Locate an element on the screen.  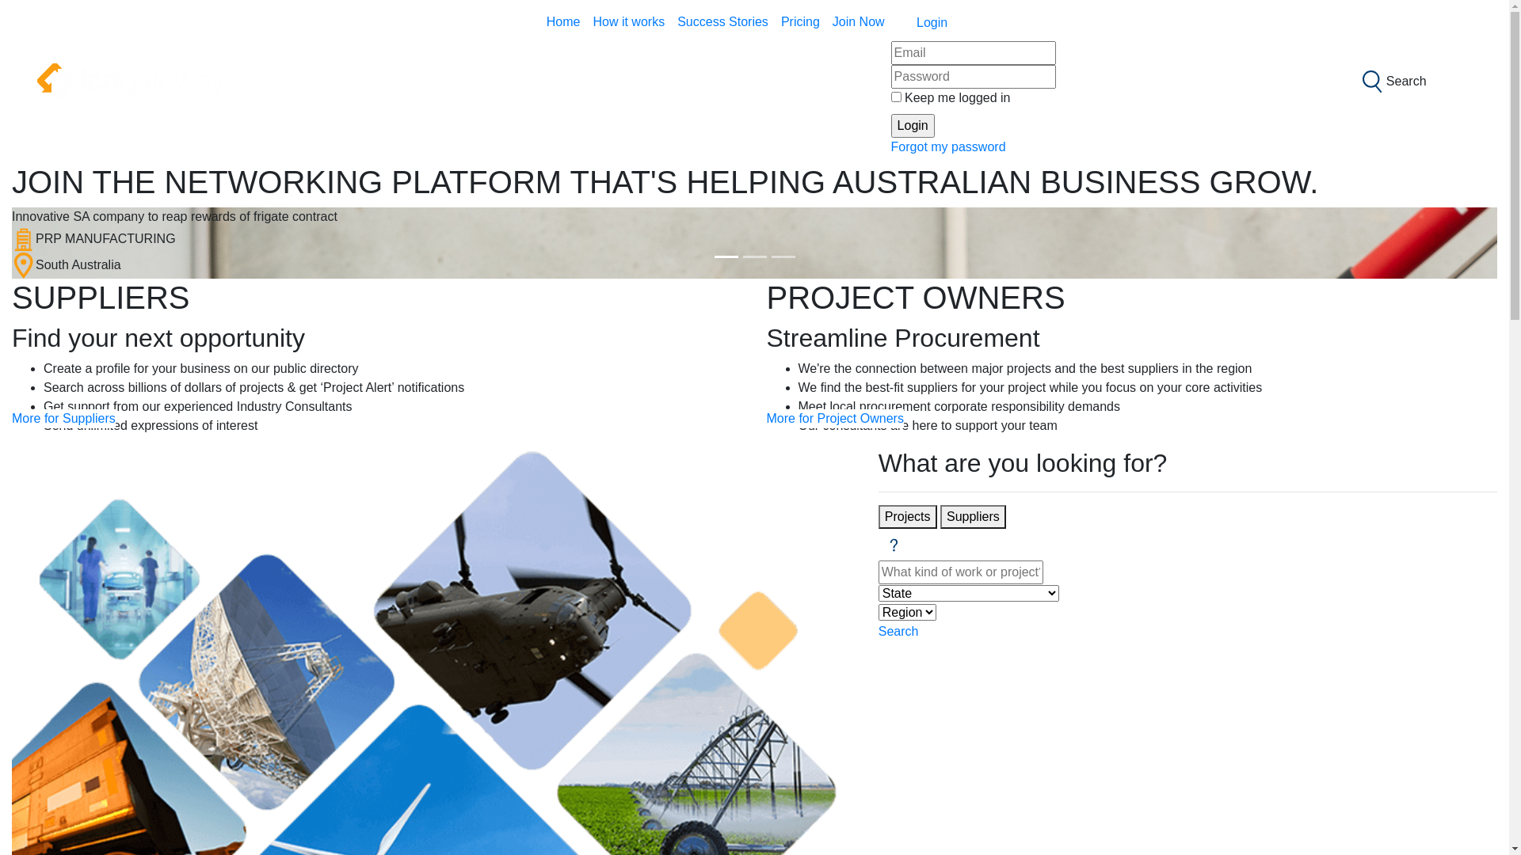
Forgot my password is located at coordinates (949, 147).